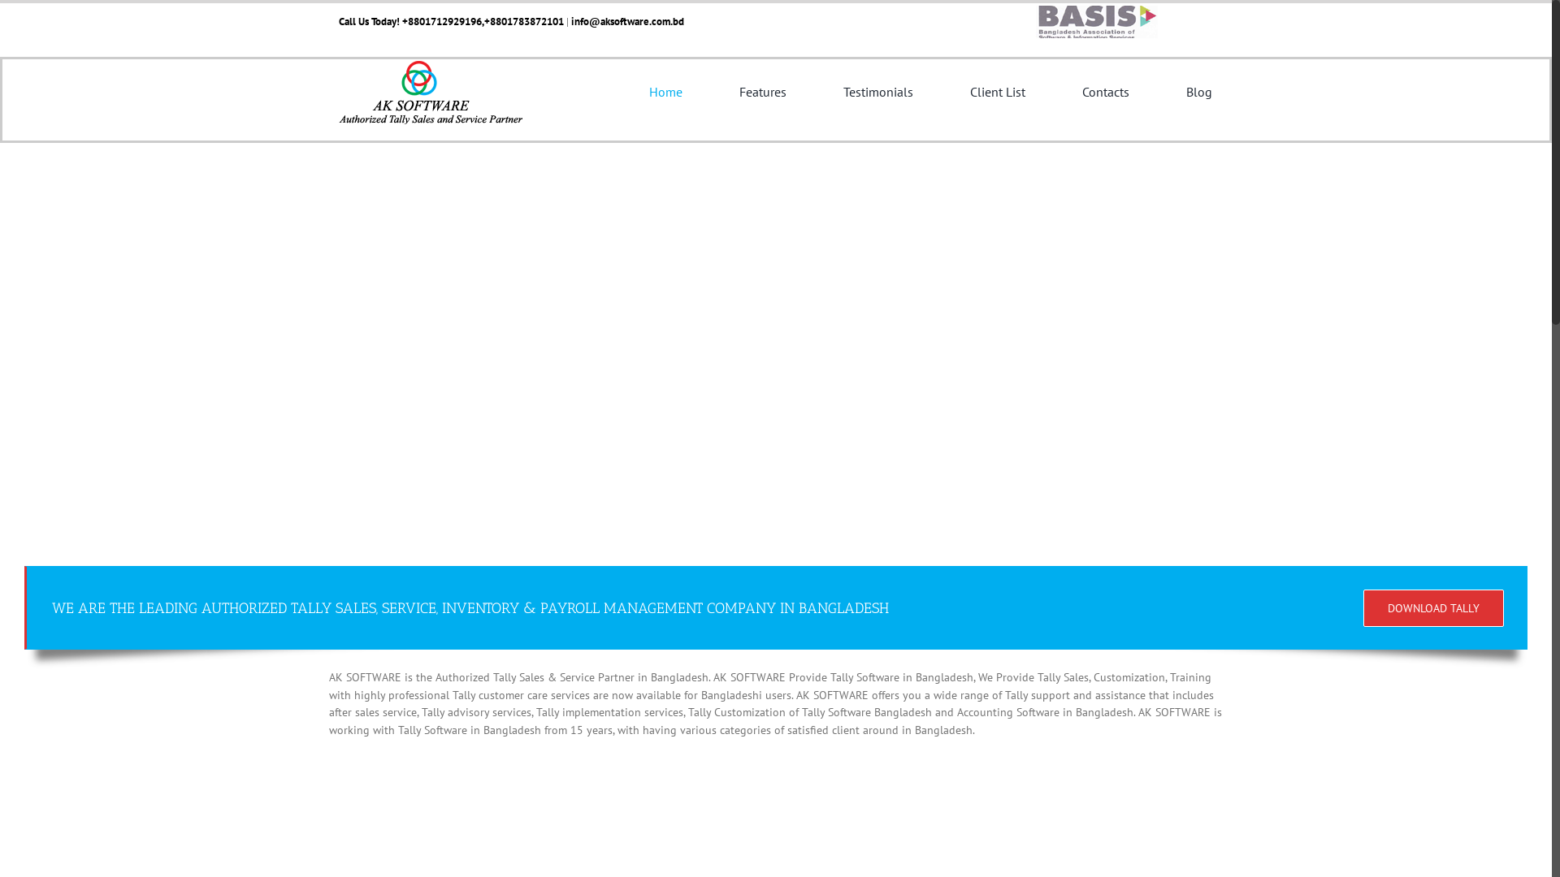 The width and height of the screenshot is (1560, 877). I want to click on Blog, so click(1199, 93).